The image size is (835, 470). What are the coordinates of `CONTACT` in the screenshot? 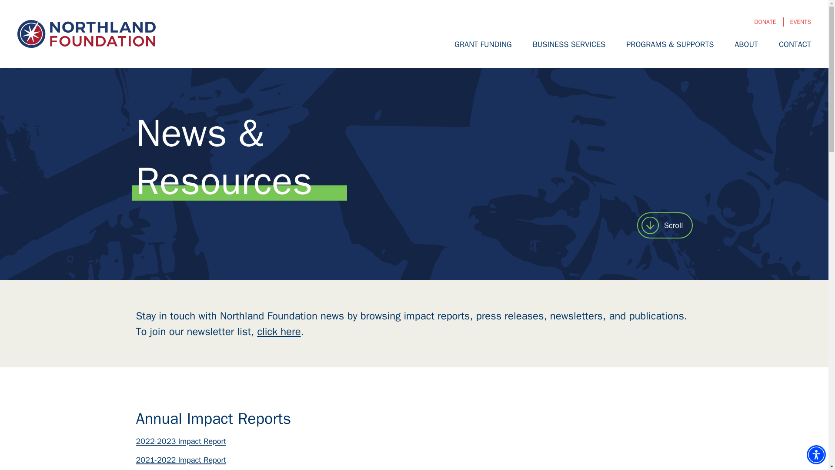 It's located at (795, 44).